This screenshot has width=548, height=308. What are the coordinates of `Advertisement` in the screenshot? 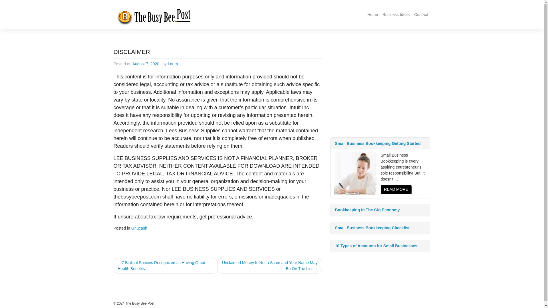 It's located at (380, 90).